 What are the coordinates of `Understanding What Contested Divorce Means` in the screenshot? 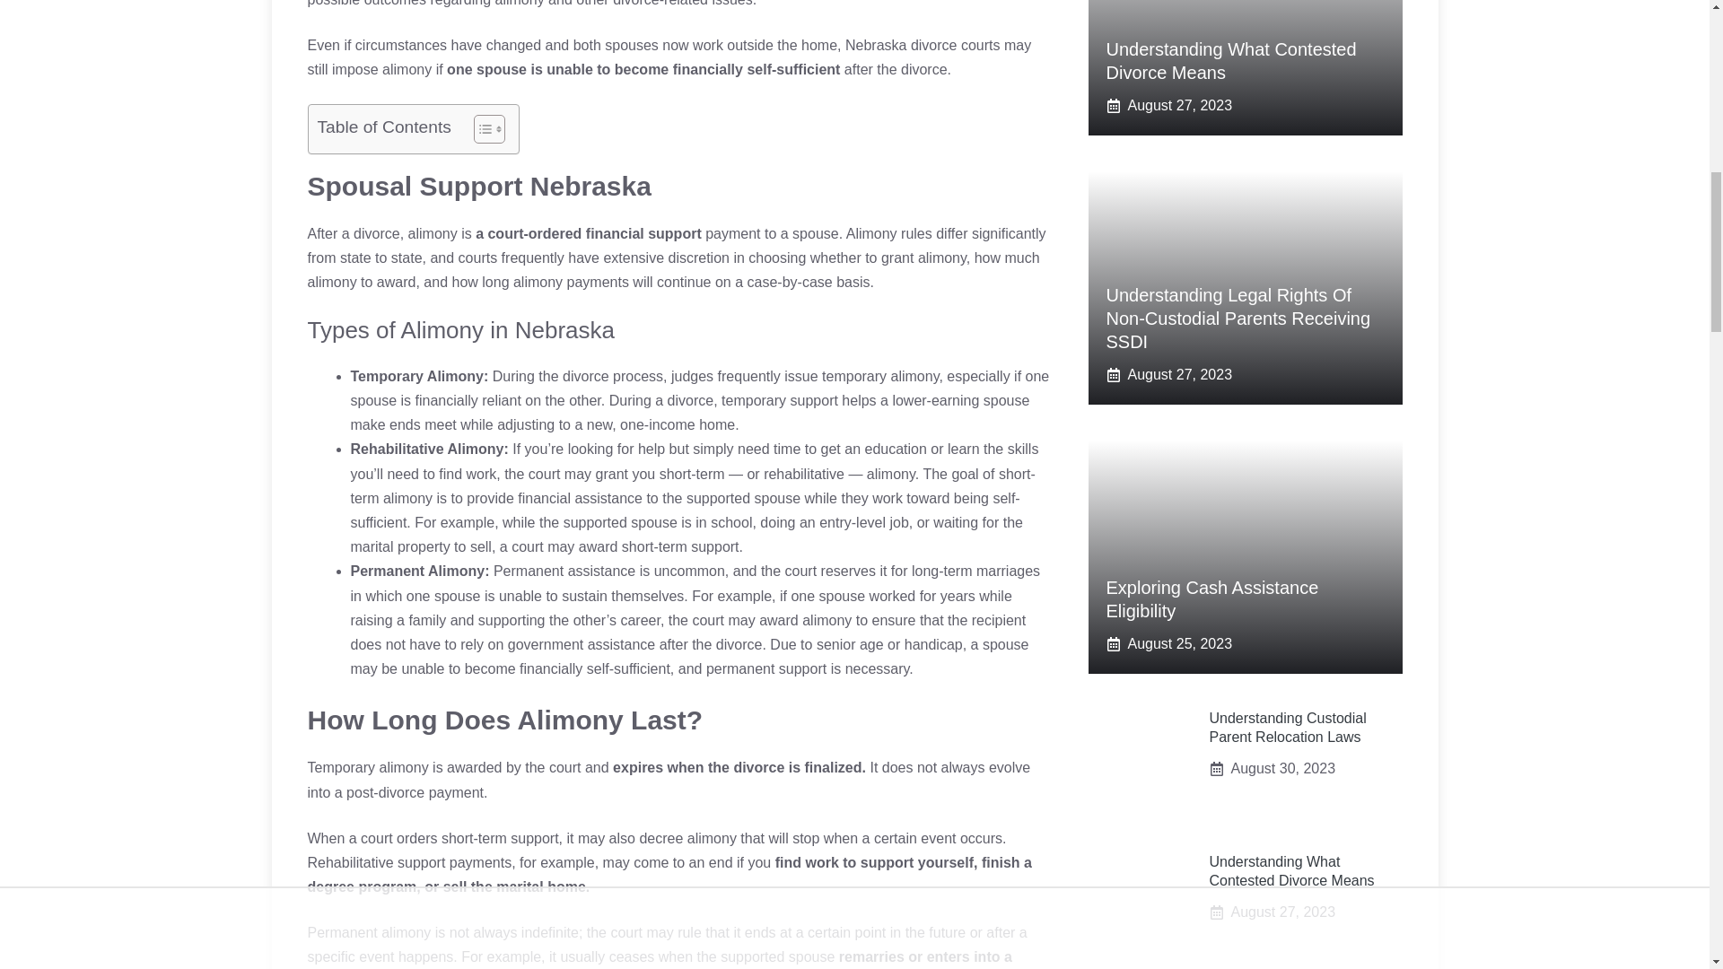 It's located at (1231, 61).